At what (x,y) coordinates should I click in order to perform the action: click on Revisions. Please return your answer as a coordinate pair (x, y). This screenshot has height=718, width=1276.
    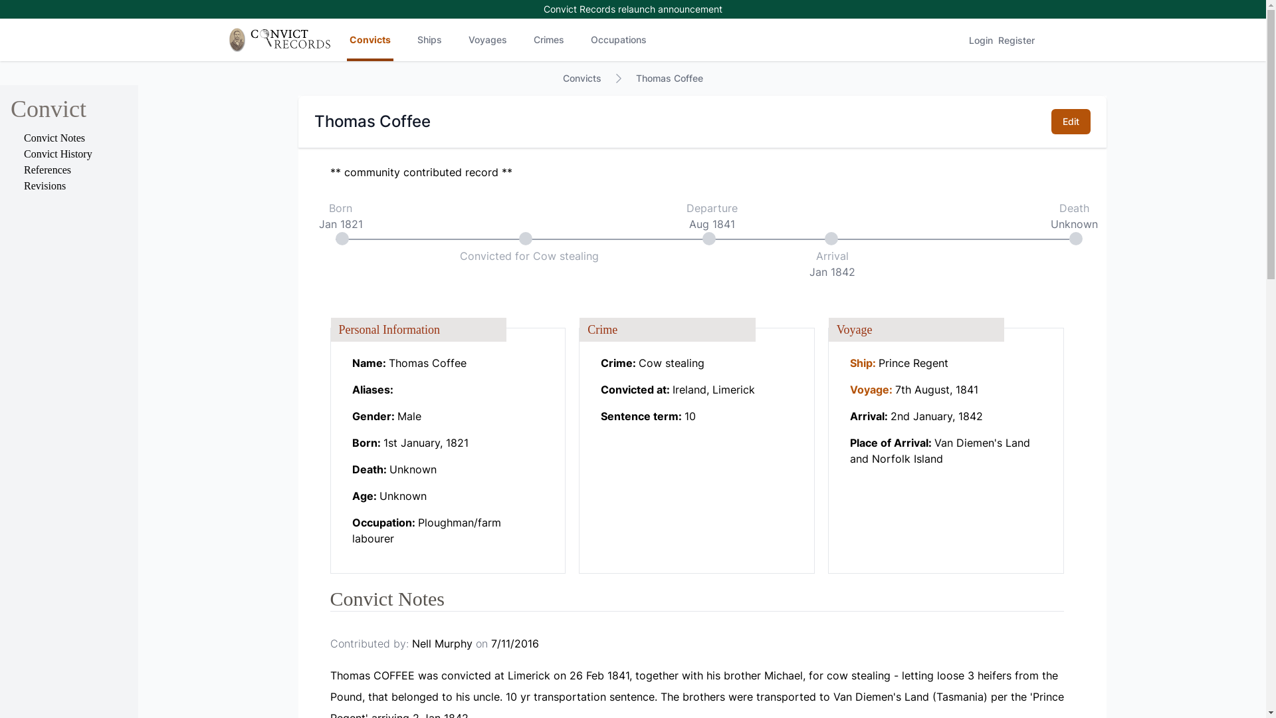
    Looking at the image, I should click on (45, 186).